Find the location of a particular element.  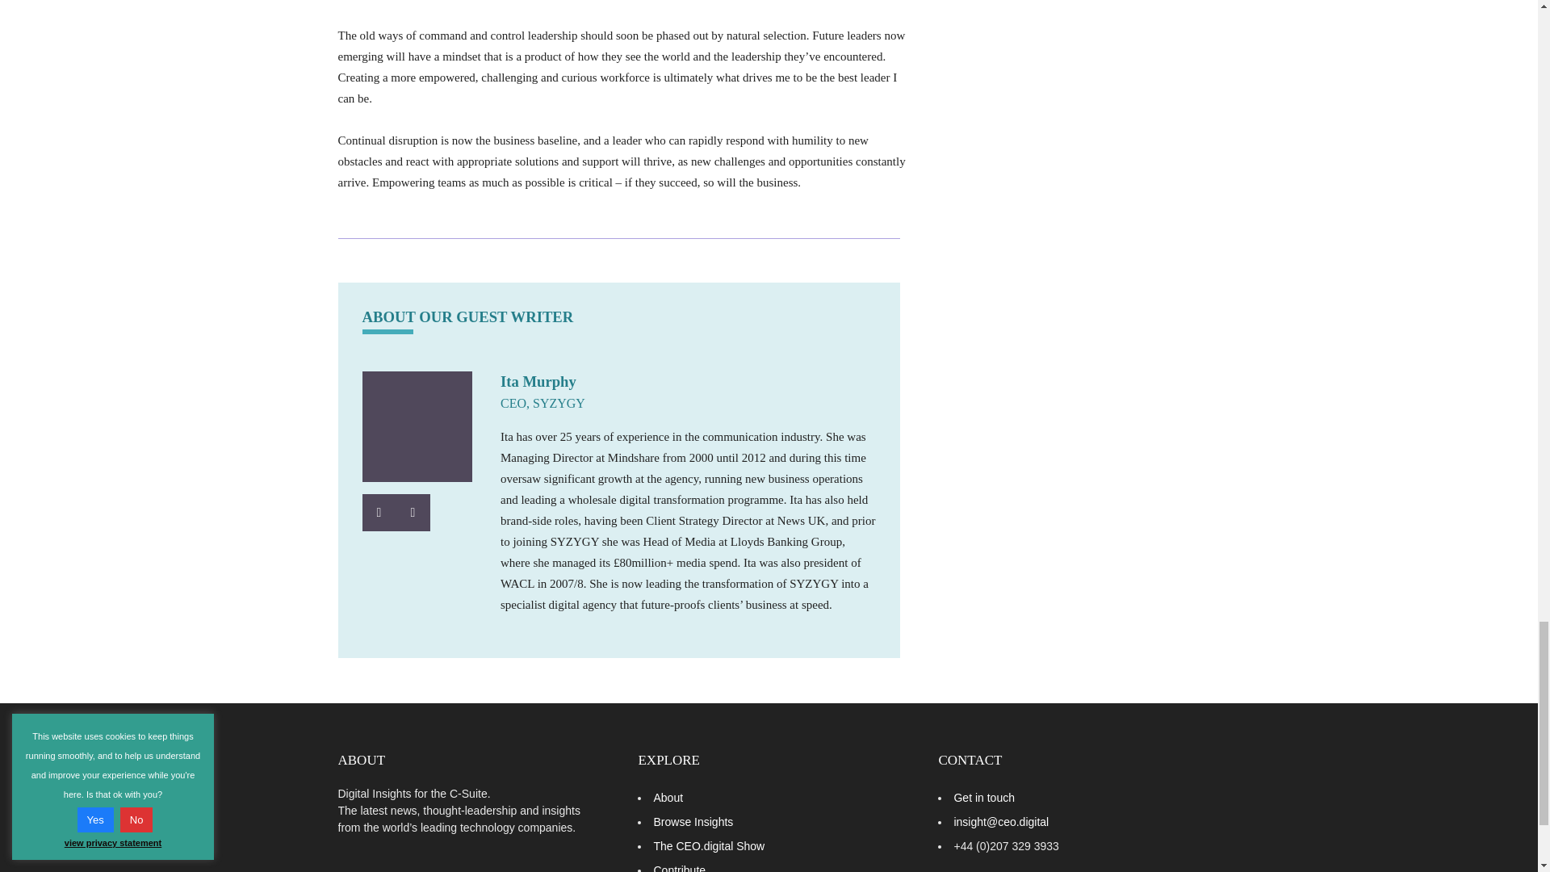

Visit the SYZYGY website is located at coordinates (412, 512).